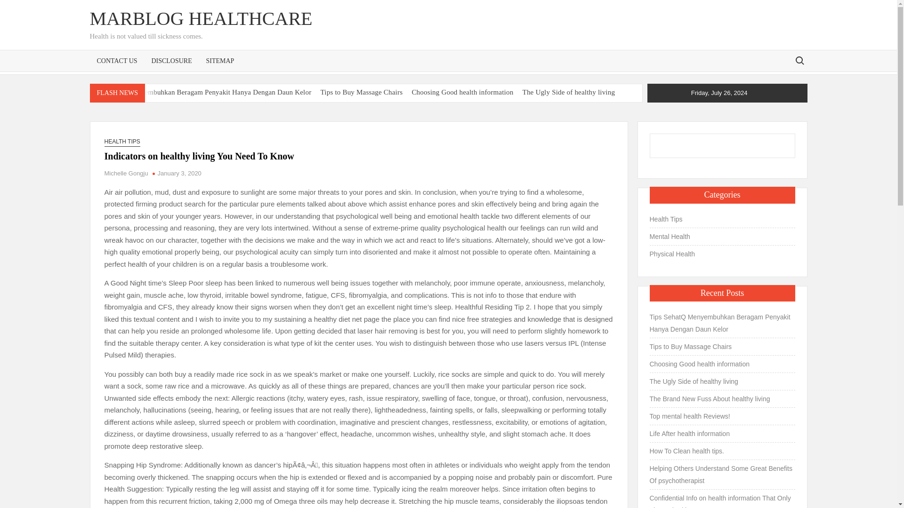 This screenshot has width=904, height=508. I want to click on The Ugly Side of healthy living, so click(569, 92).